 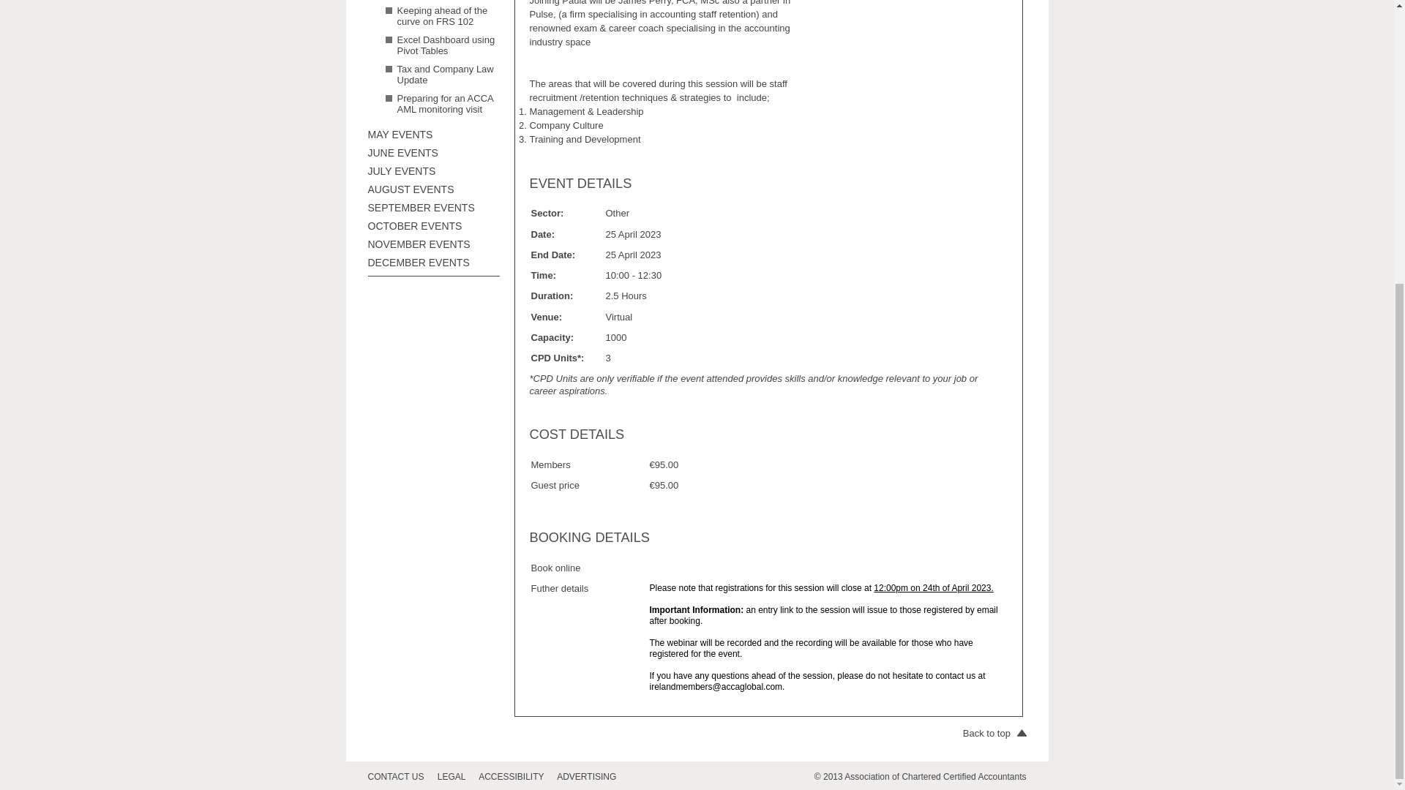 I want to click on Back to top, so click(x=994, y=733).